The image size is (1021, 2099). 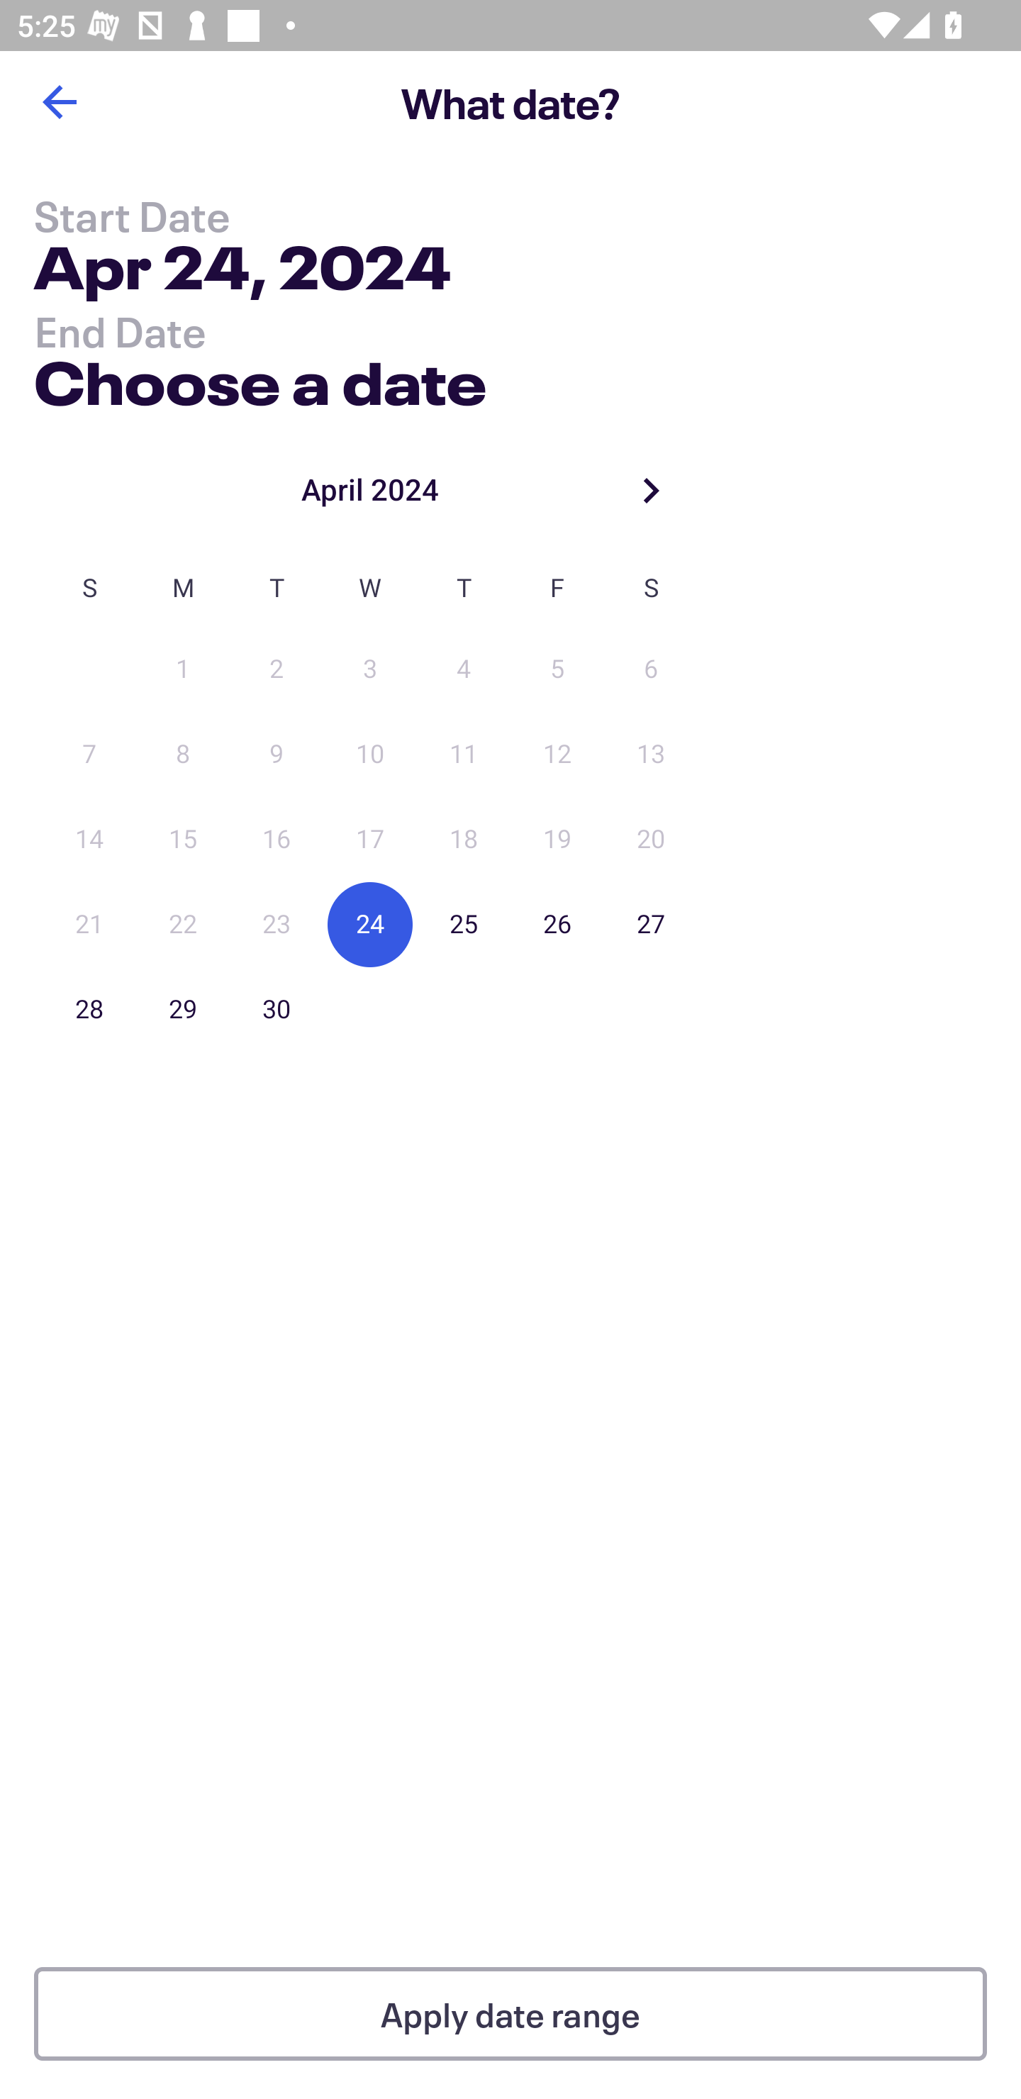 What do you see at coordinates (370, 669) in the screenshot?
I see `3 03 April 2024` at bounding box center [370, 669].